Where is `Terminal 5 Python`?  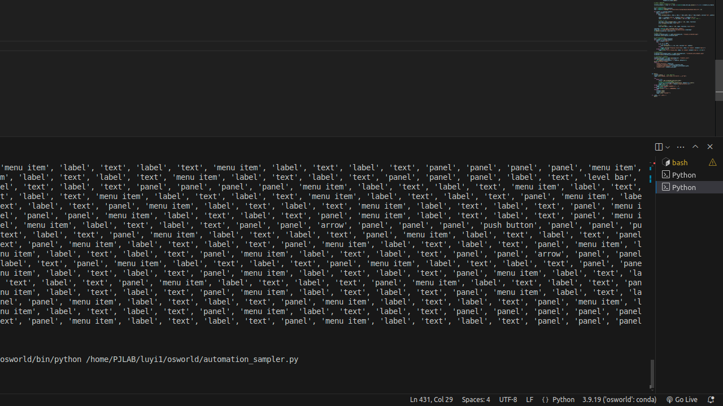
Terminal 5 Python is located at coordinates (689, 187).